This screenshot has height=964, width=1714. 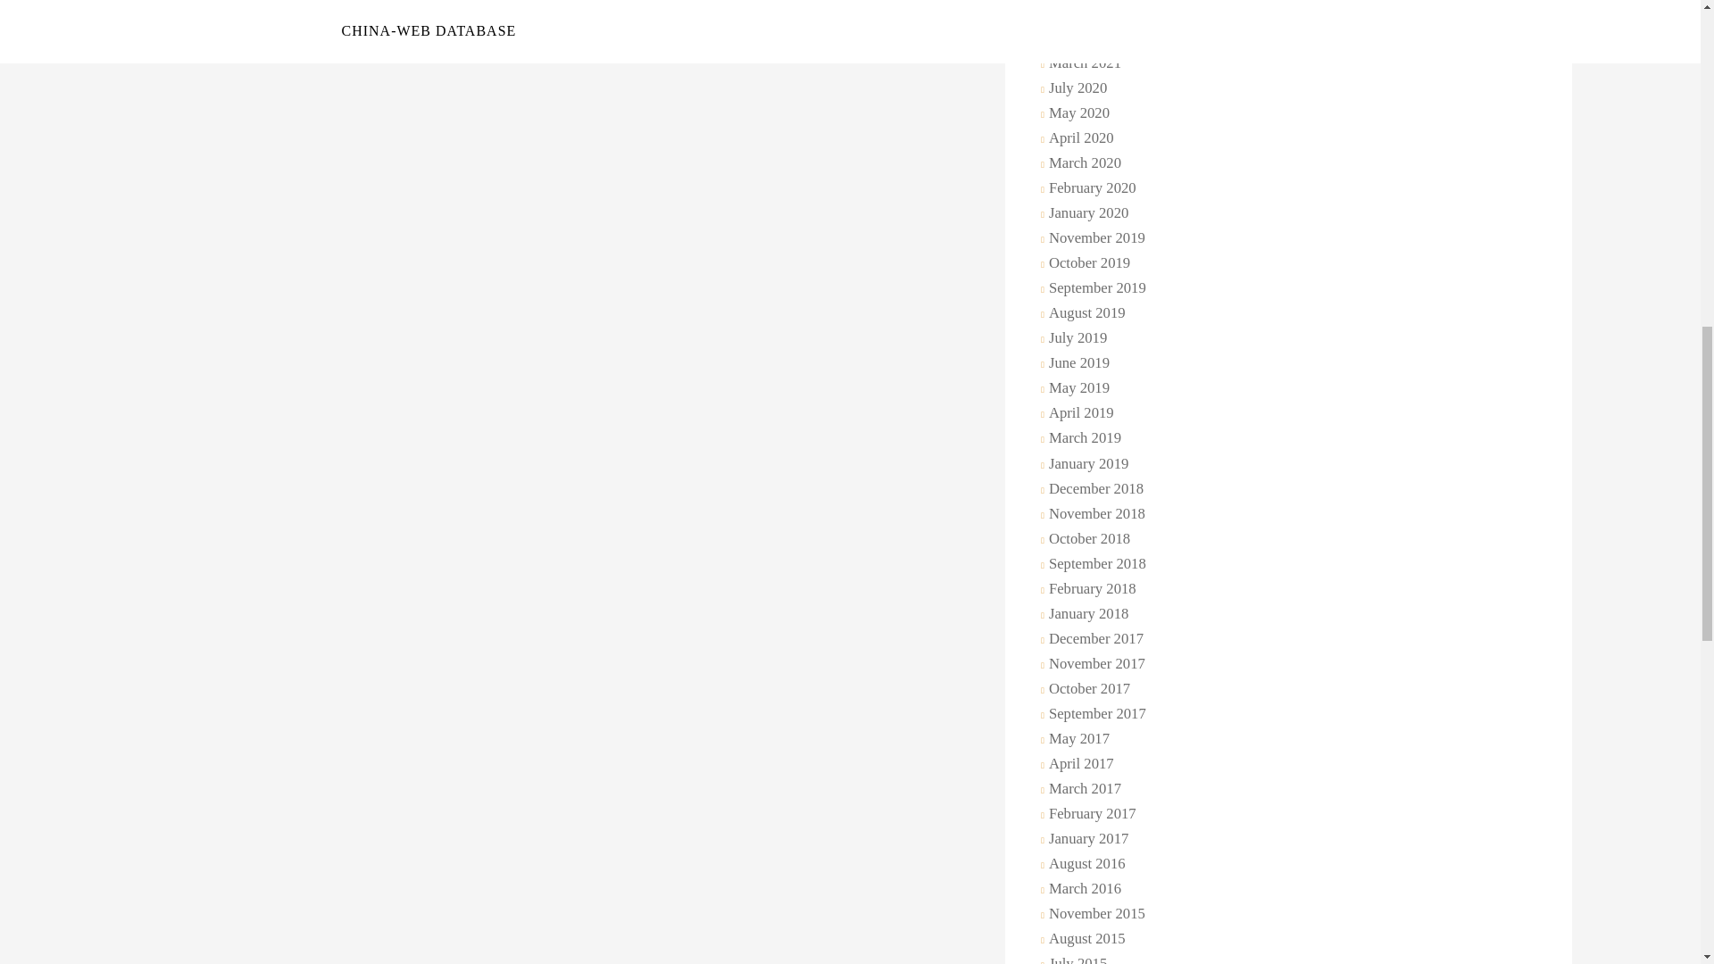 What do you see at coordinates (1085, 314) in the screenshot?
I see `August 2019` at bounding box center [1085, 314].